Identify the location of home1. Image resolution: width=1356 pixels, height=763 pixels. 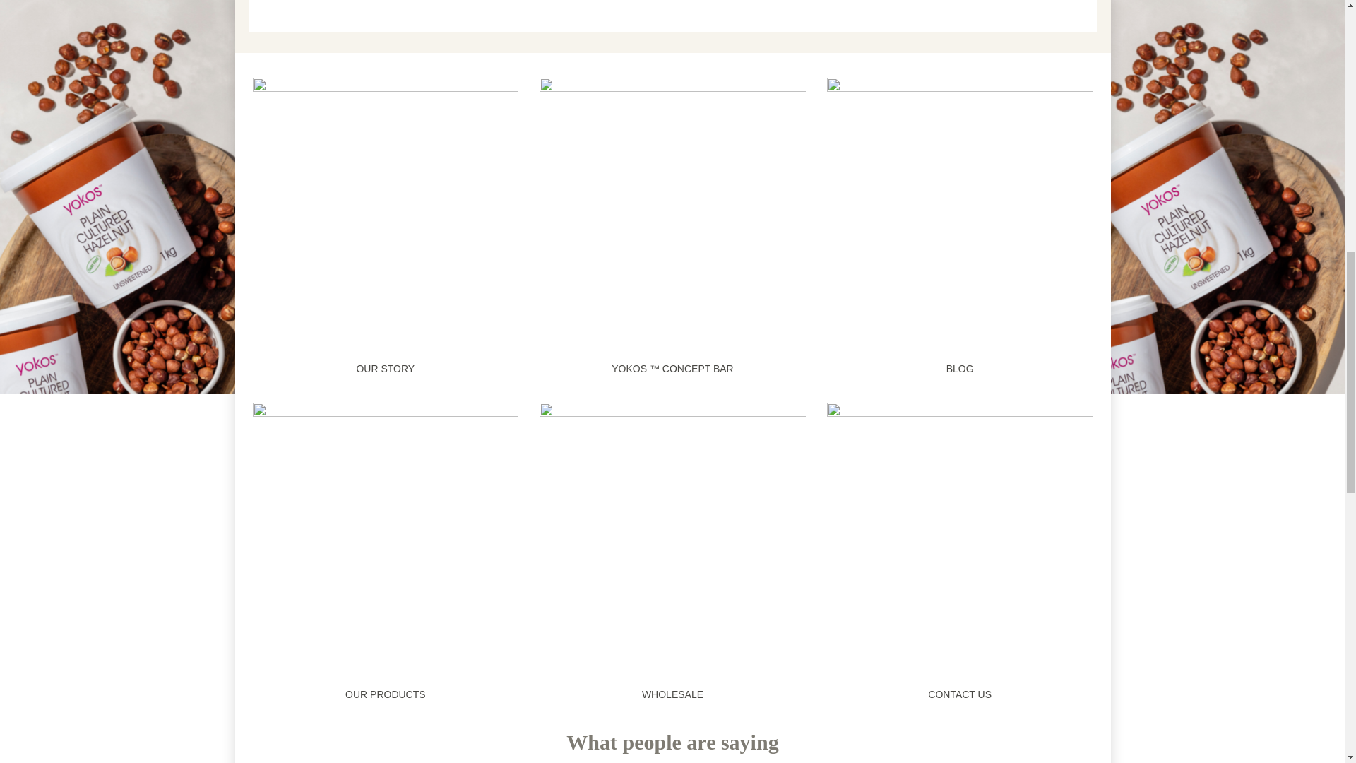
(460, 3).